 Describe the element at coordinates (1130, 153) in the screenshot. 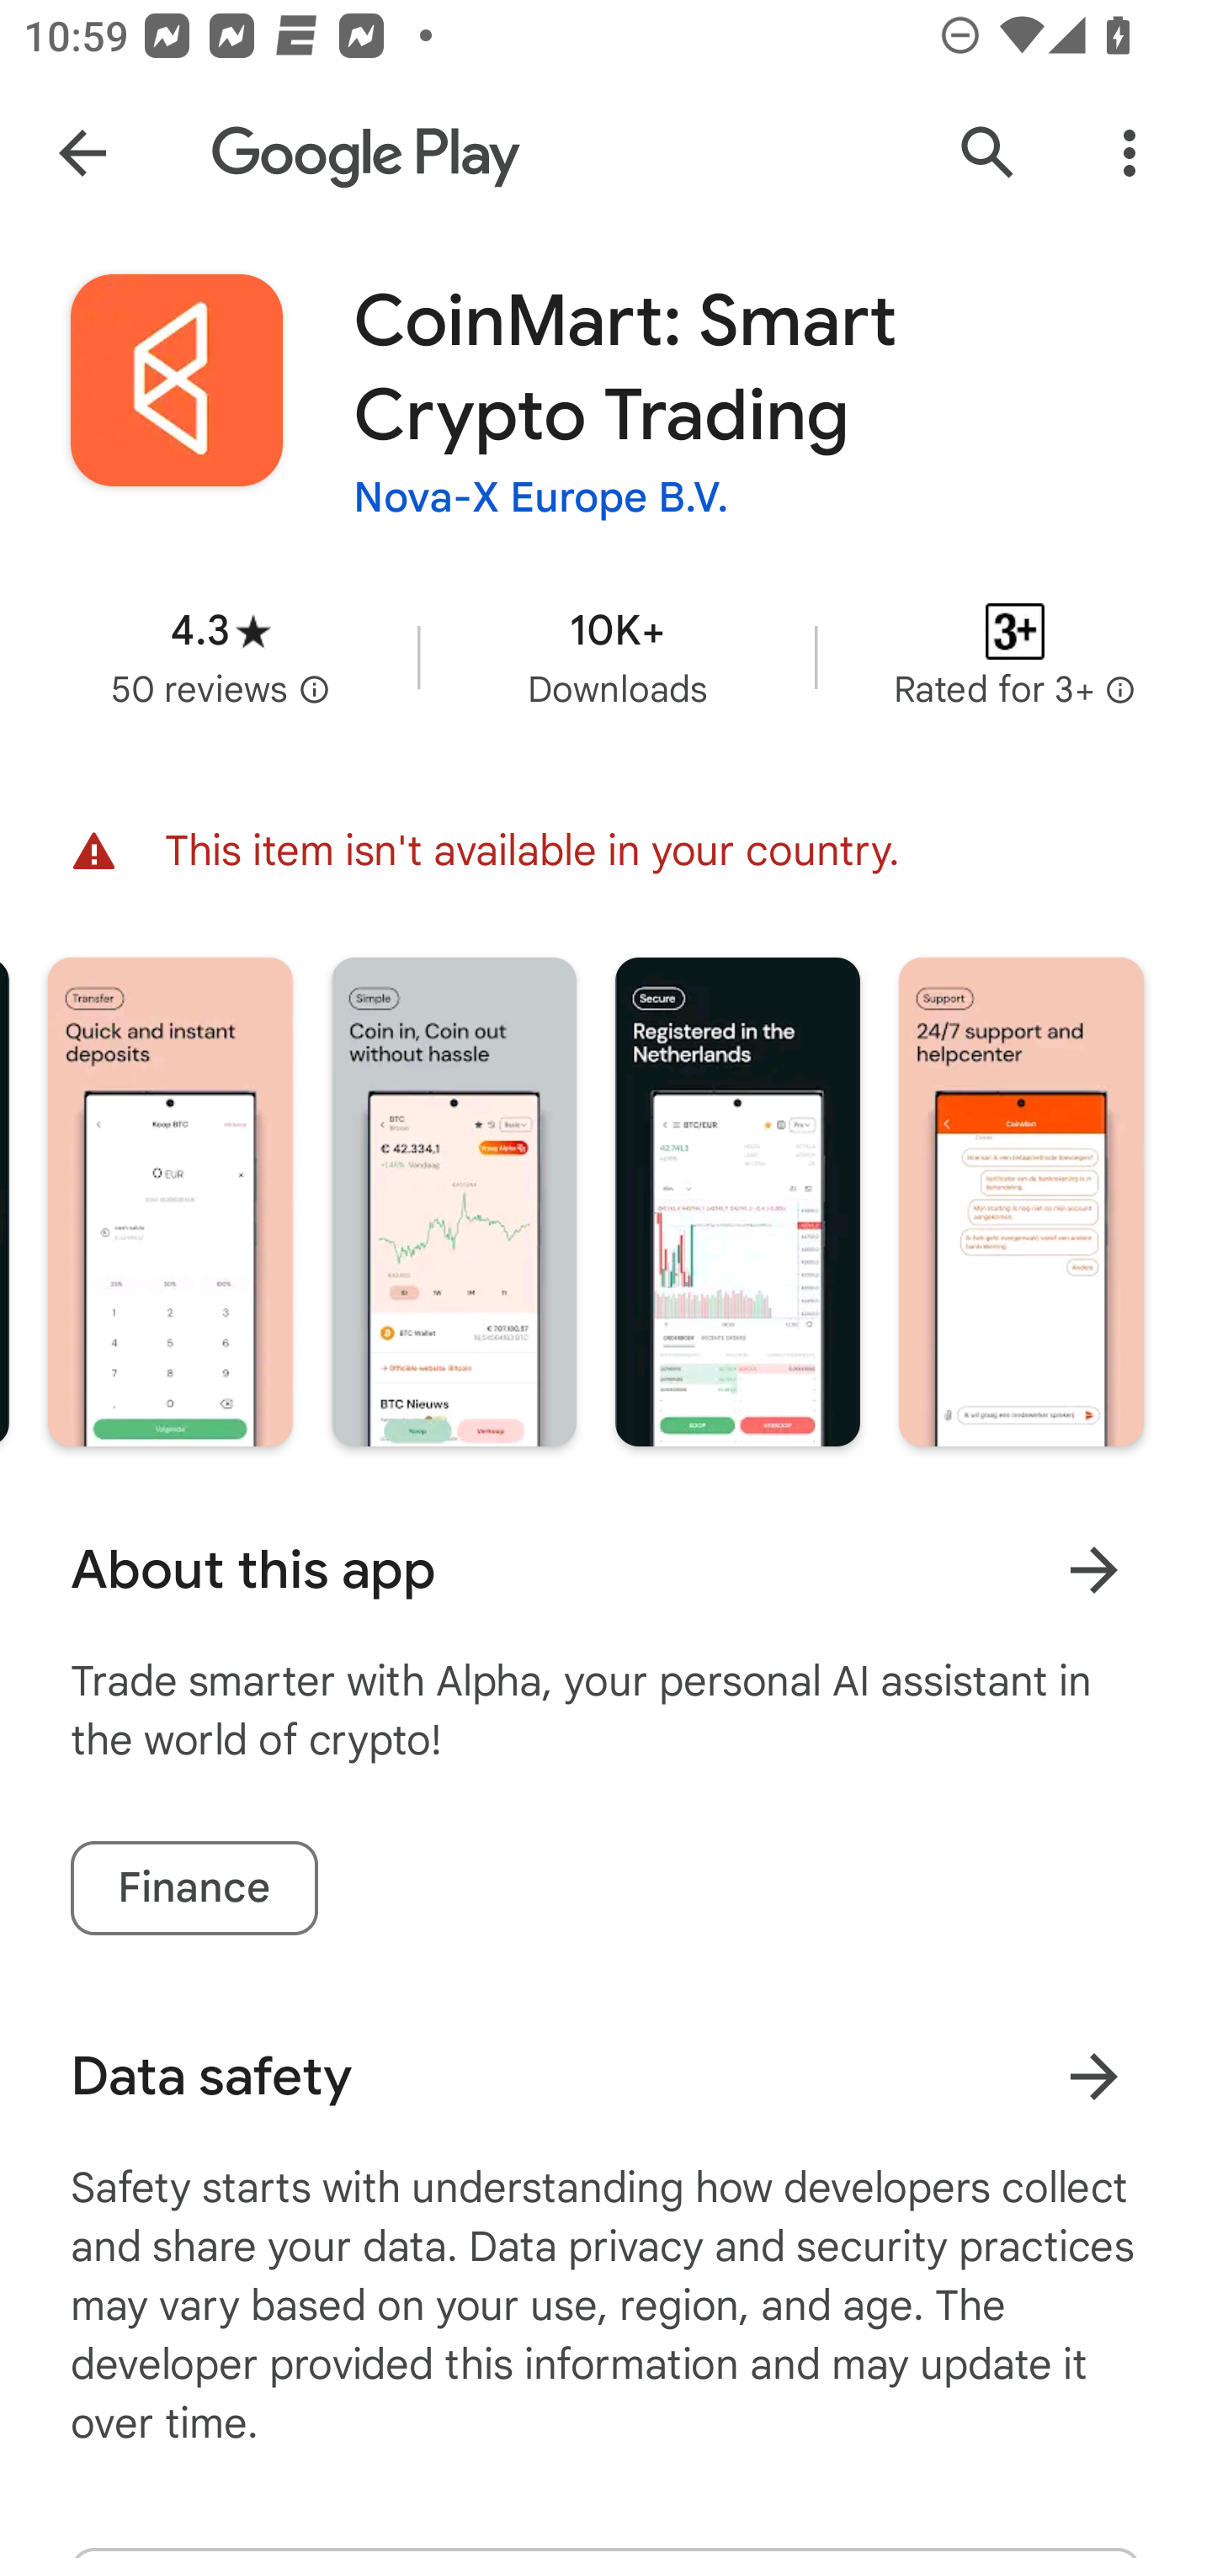

I see `More Options` at that location.